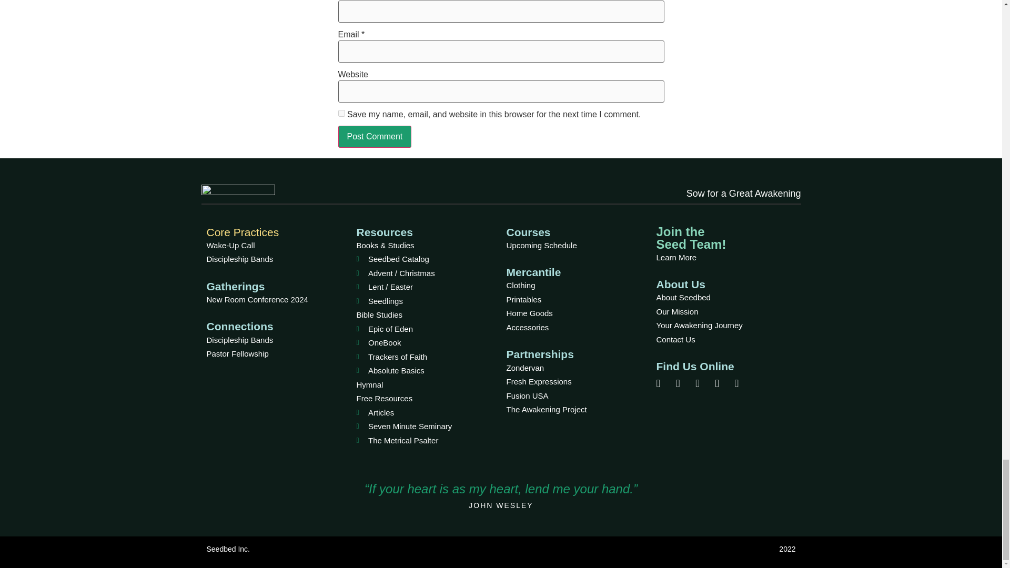  I want to click on yes, so click(341, 114).